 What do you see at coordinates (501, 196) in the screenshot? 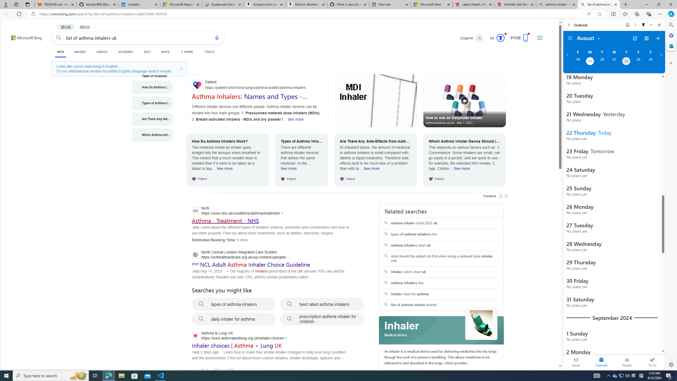
I see `Feedback Like` at bounding box center [501, 196].